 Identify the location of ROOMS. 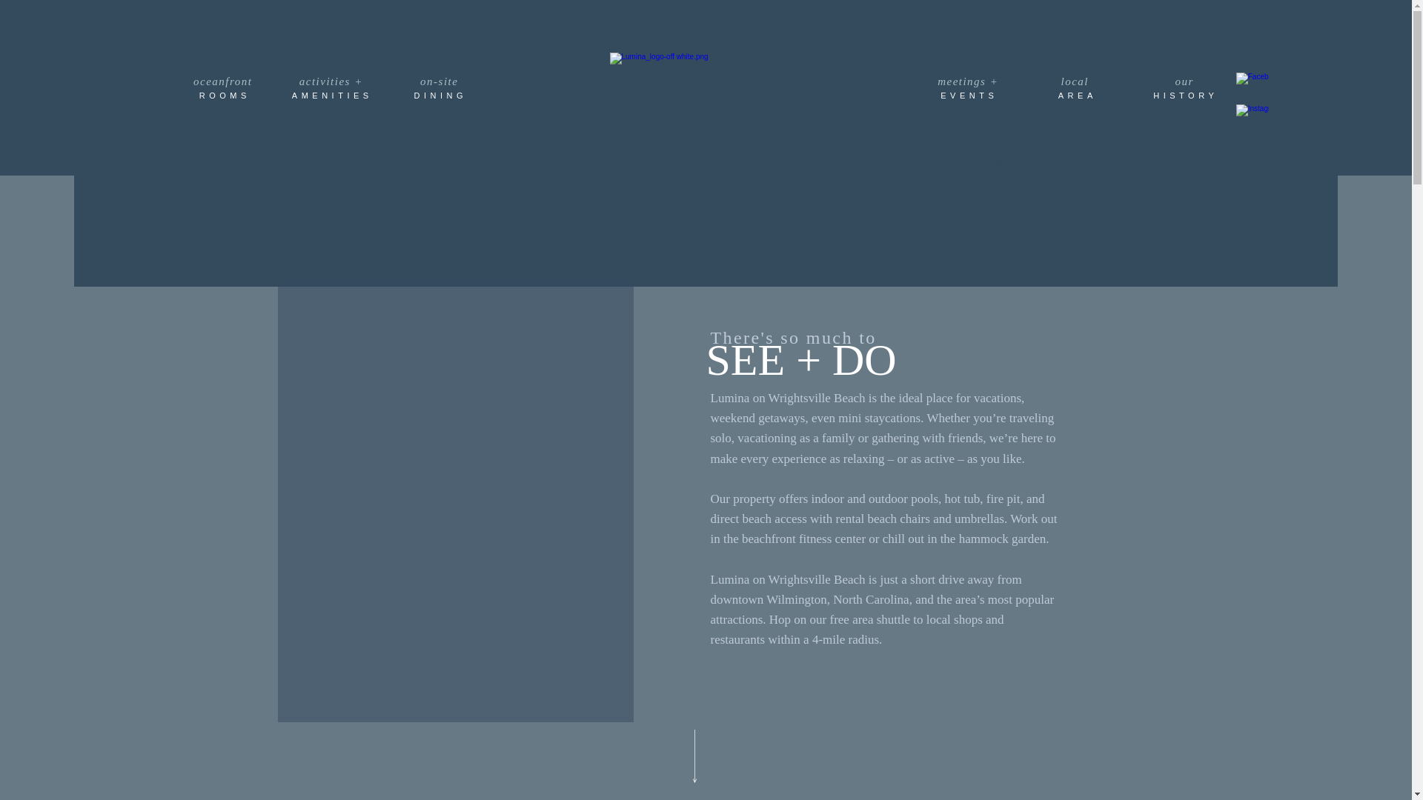
(226, 95).